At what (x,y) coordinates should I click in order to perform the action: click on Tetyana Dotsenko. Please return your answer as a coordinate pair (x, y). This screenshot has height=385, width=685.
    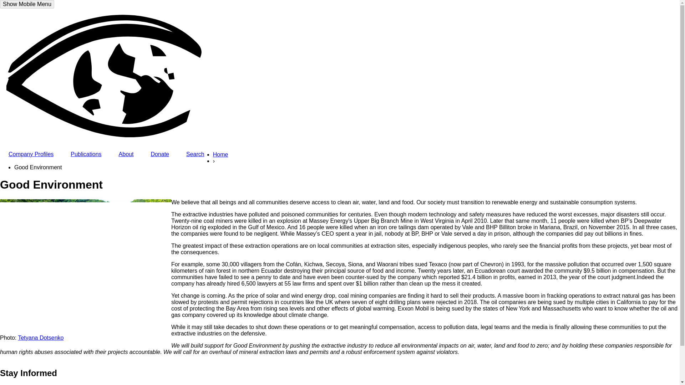
    Looking at the image, I should click on (41, 337).